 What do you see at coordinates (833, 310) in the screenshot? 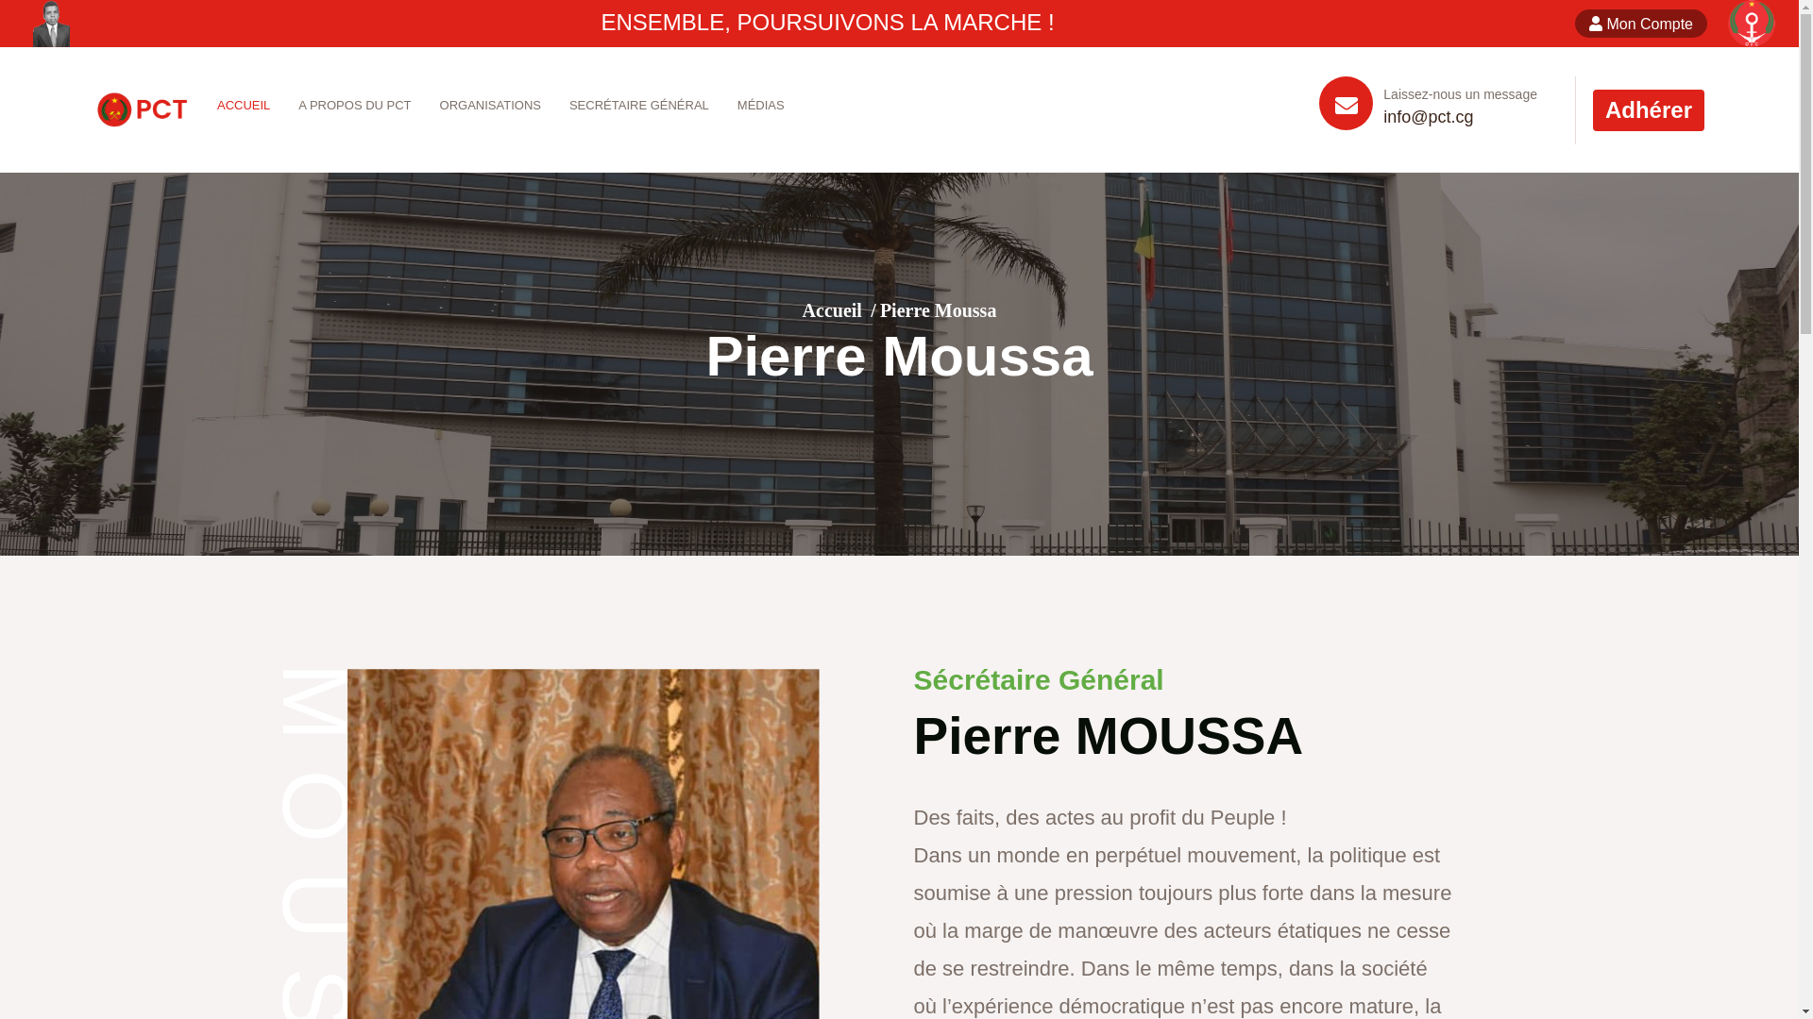
I see `Accueil` at bounding box center [833, 310].